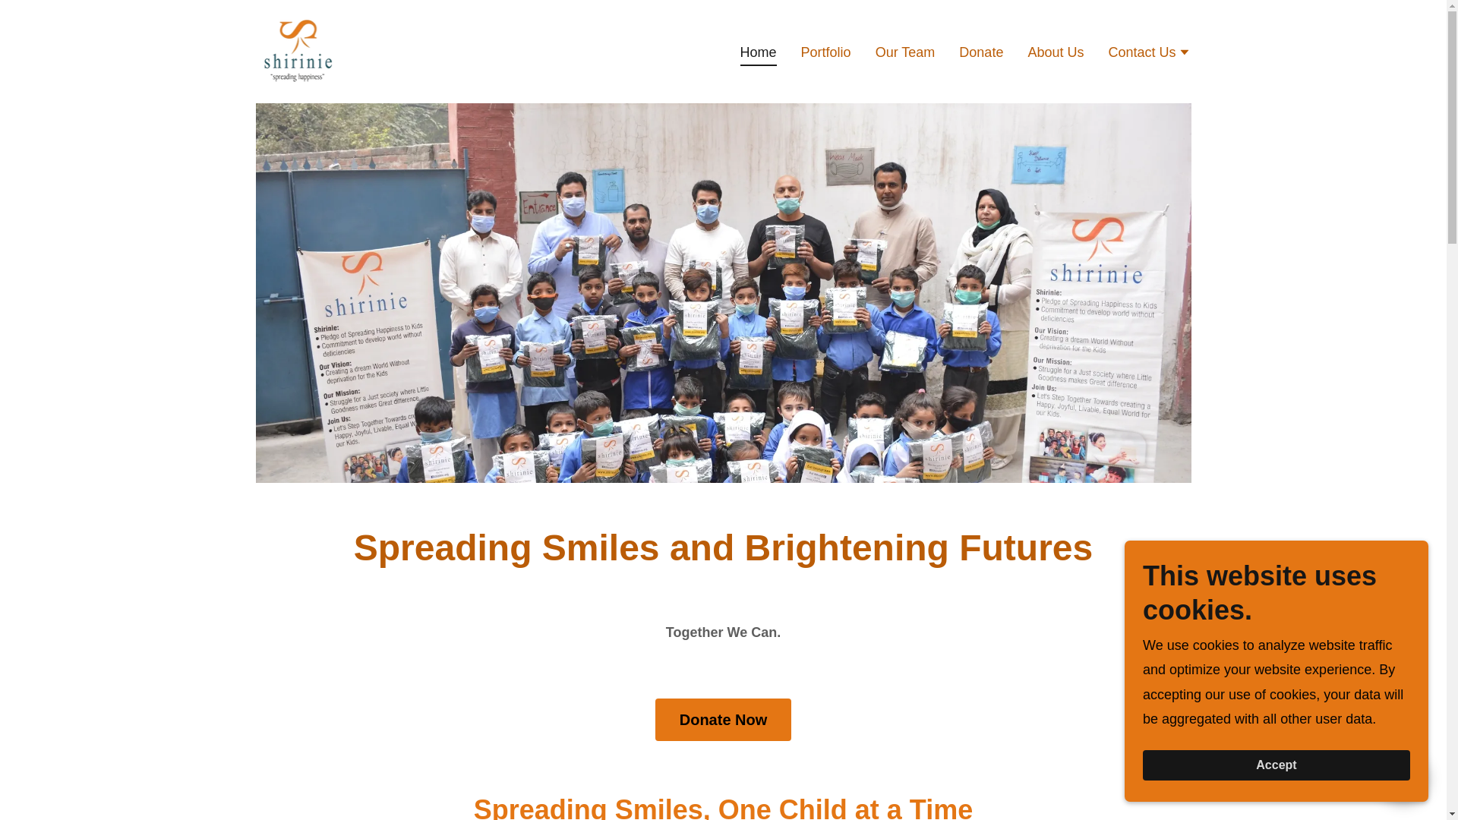 This screenshot has width=1458, height=820. Describe the element at coordinates (1150, 53) in the screenshot. I see `Contact Us` at that location.